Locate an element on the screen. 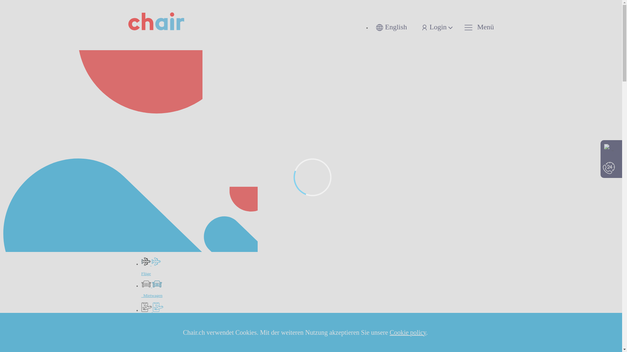  Buchungen is located at coordinates (317, 313).